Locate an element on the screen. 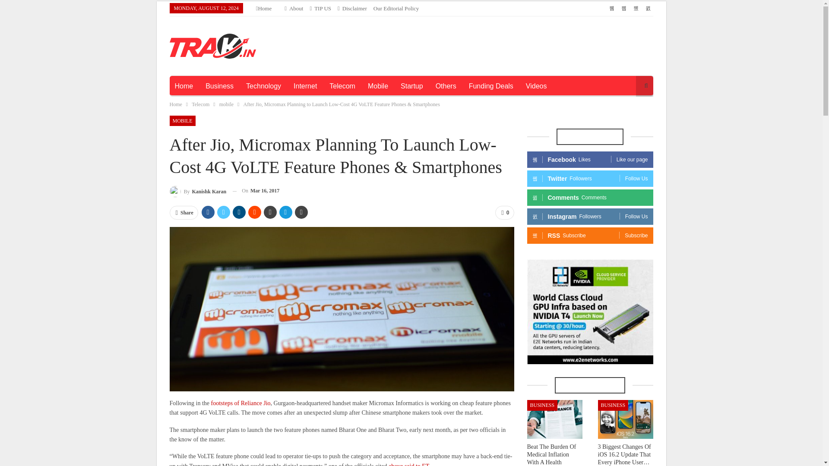 This screenshot has height=466, width=829. Internet is located at coordinates (305, 86).